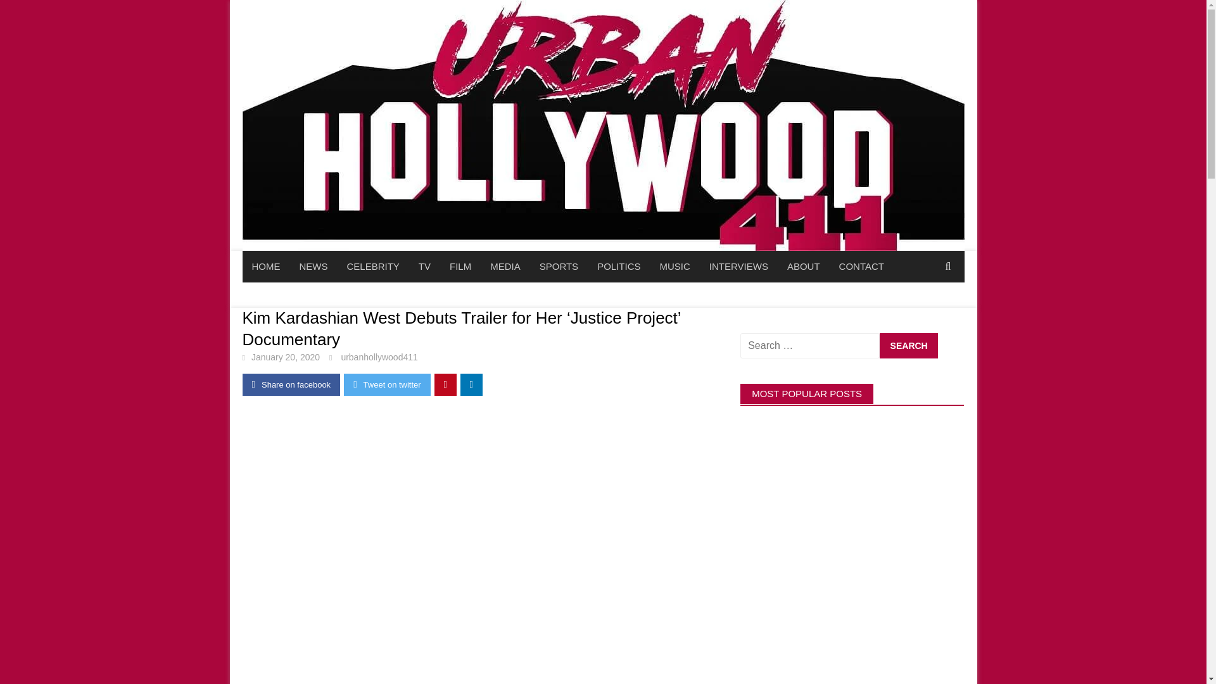 The height and width of the screenshot is (684, 1216). What do you see at coordinates (861, 267) in the screenshot?
I see `CONTACT` at bounding box center [861, 267].